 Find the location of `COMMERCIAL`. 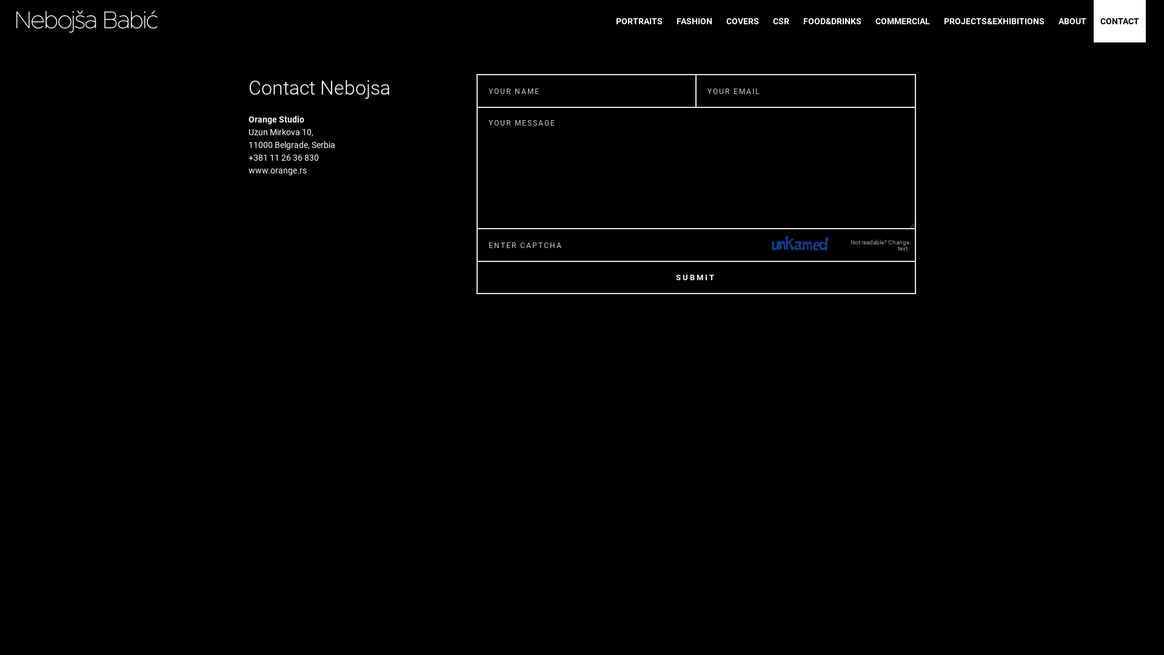

COMMERCIAL is located at coordinates (903, 21).